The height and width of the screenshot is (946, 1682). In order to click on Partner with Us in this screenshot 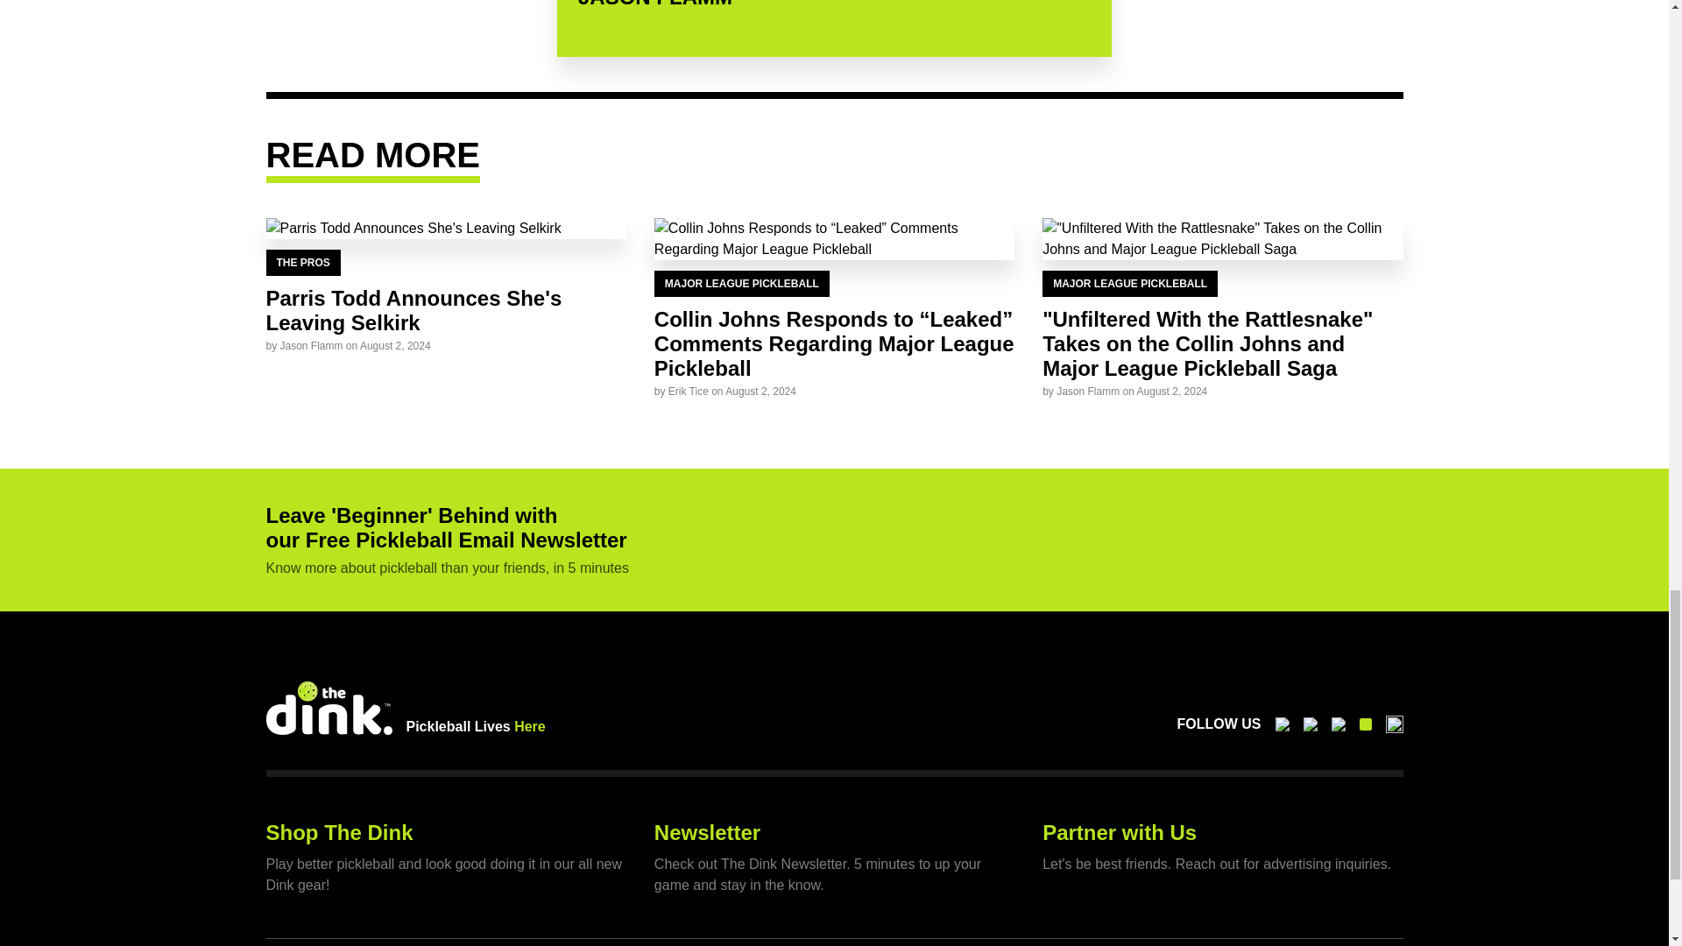, I will do `click(1120, 832)`.